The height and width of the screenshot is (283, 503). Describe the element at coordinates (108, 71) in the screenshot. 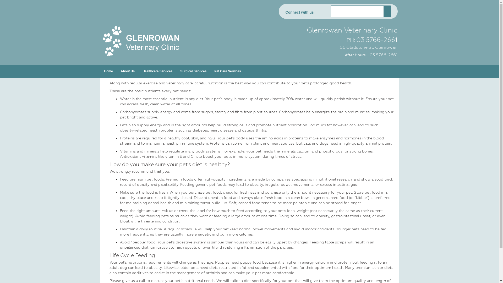

I see `Home` at that location.